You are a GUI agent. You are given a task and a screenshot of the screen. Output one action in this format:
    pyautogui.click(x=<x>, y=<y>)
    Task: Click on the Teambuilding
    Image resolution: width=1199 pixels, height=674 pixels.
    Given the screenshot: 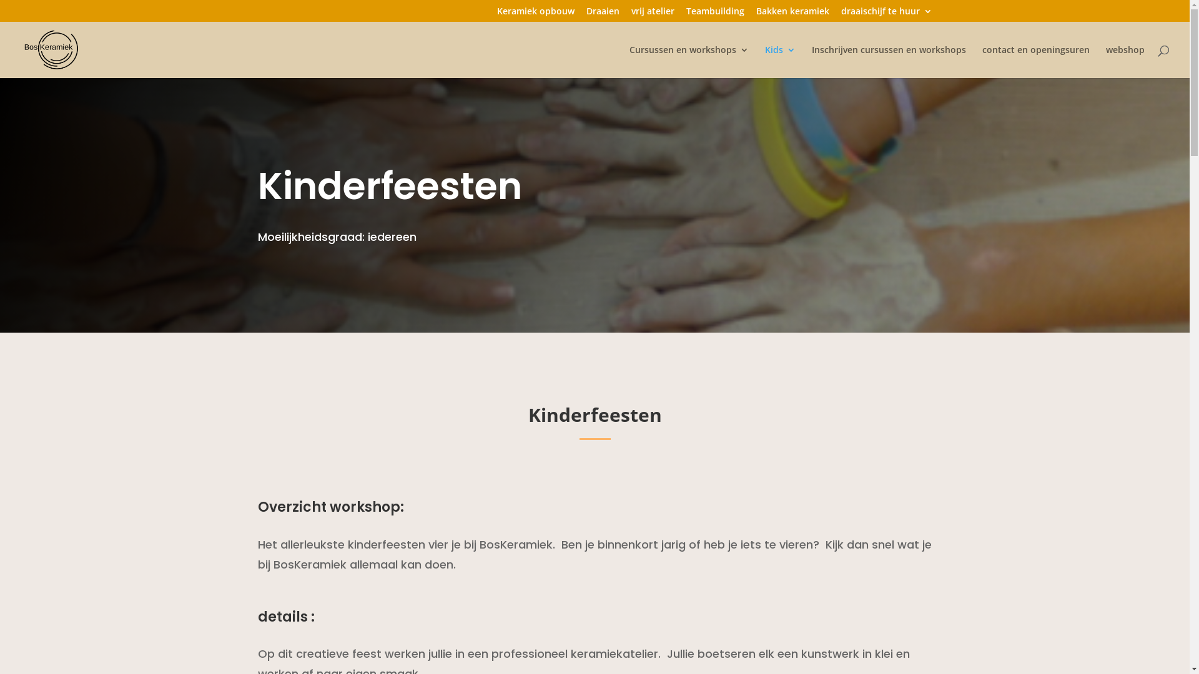 What is the action you would take?
    pyautogui.click(x=714, y=14)
    